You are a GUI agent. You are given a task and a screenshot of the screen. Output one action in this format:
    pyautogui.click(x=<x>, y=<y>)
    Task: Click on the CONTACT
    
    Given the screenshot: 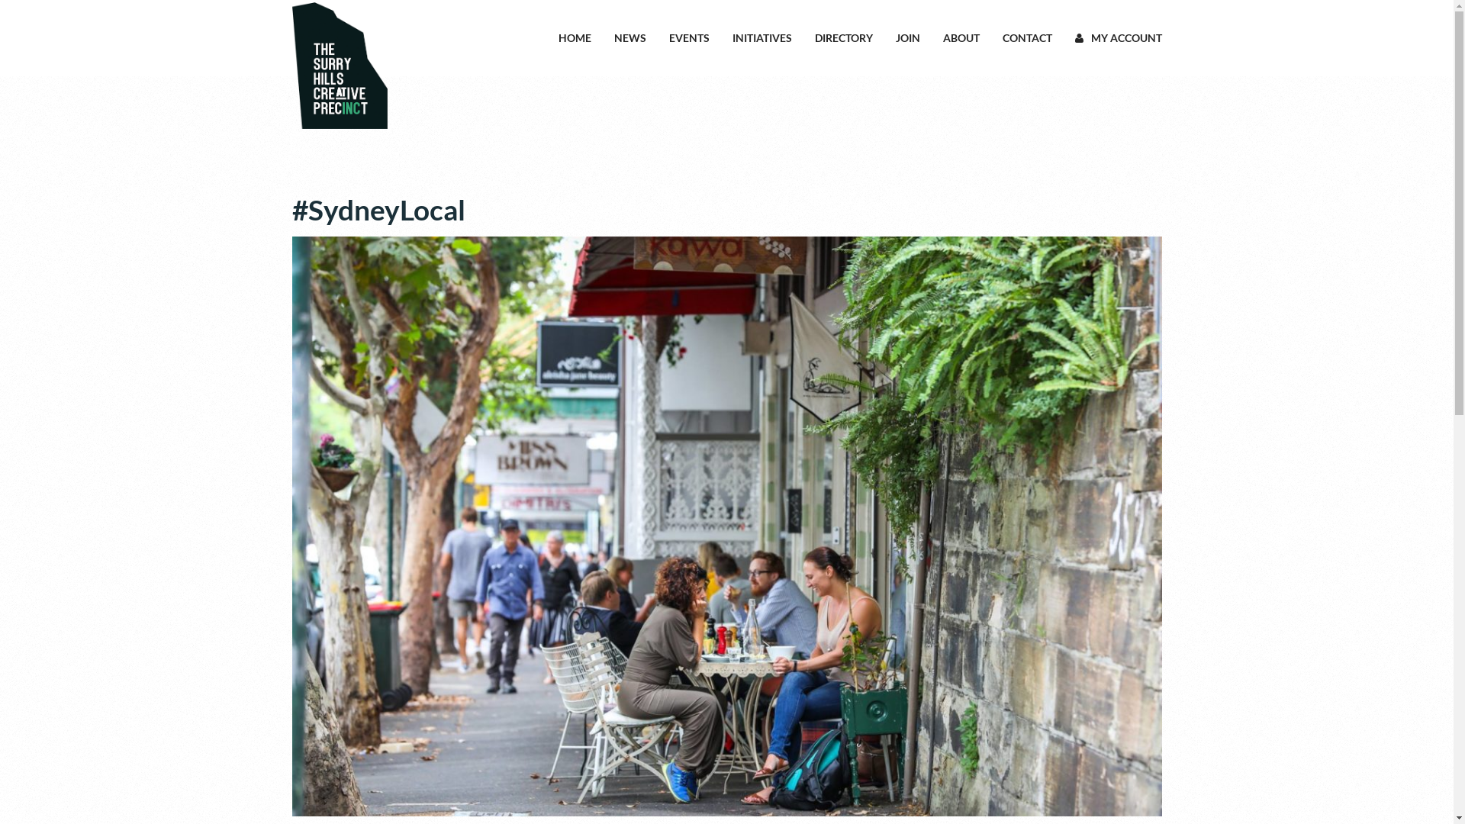 What is the action you would take?
    pyautogui.click(x=1027, y=38)
    